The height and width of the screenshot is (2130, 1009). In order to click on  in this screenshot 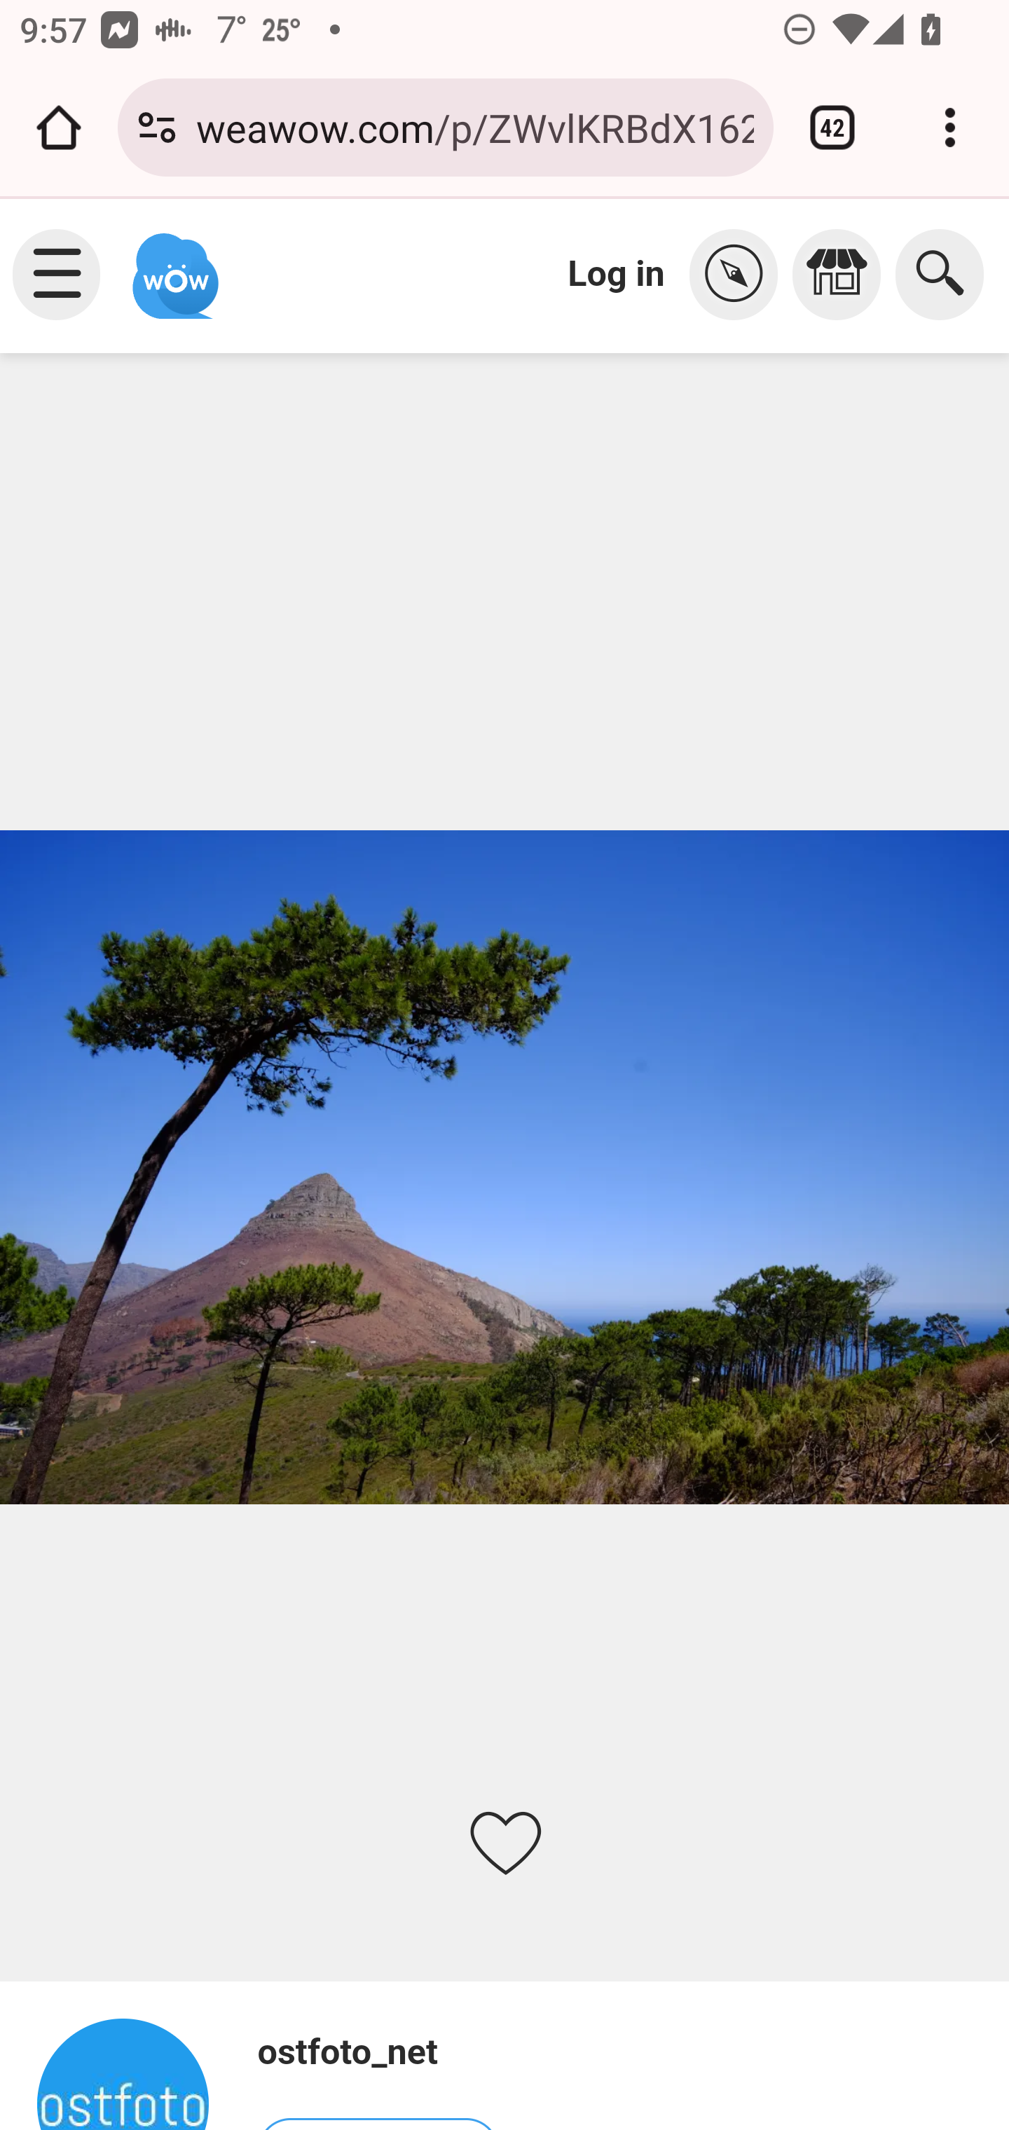, I will do `click(741, 275)`.